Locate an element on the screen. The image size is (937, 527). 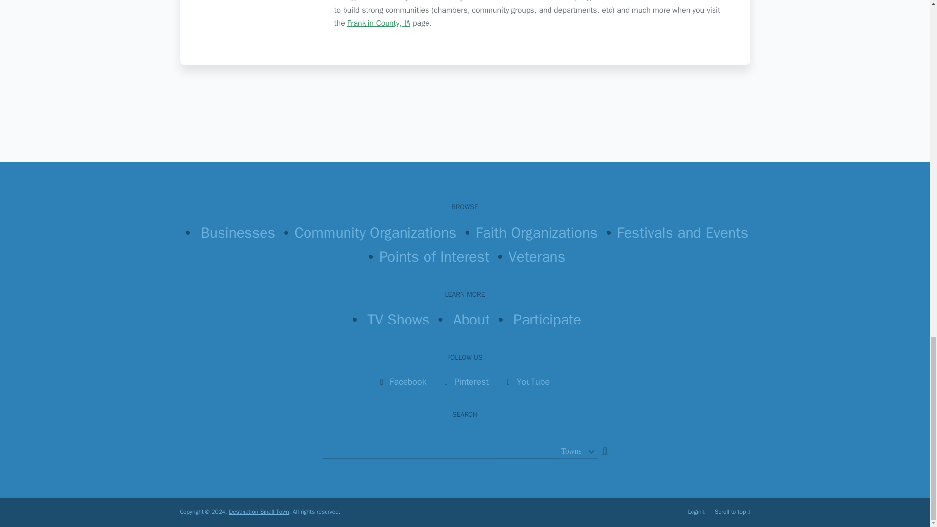
Destination Small Town is located at coordinates (259, 512).